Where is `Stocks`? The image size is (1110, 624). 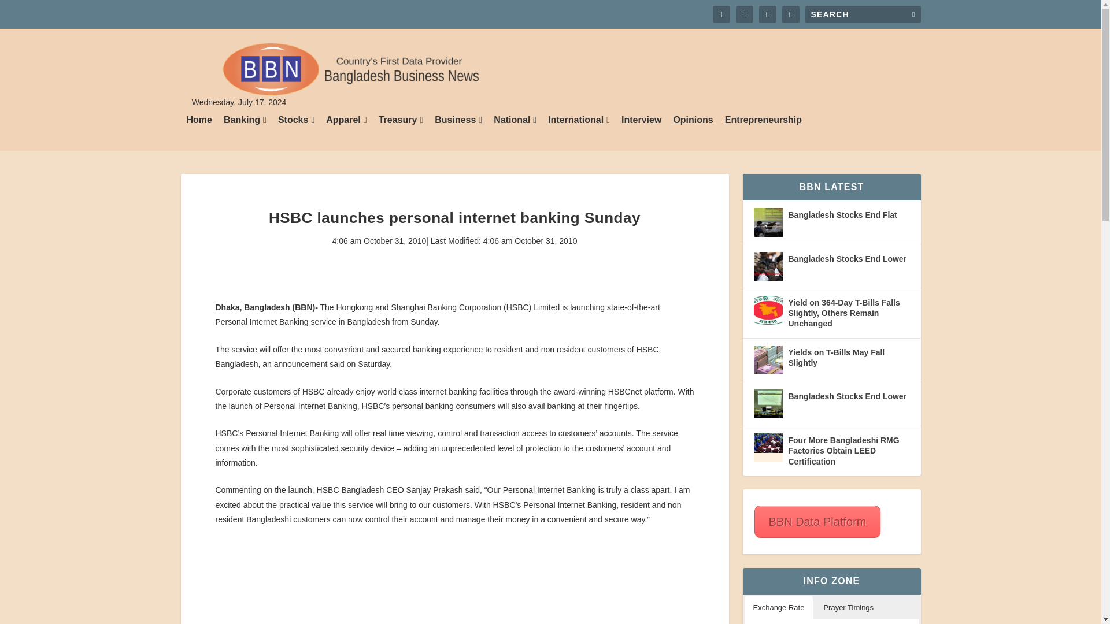
Stocks is located at coordinates (296, 133).